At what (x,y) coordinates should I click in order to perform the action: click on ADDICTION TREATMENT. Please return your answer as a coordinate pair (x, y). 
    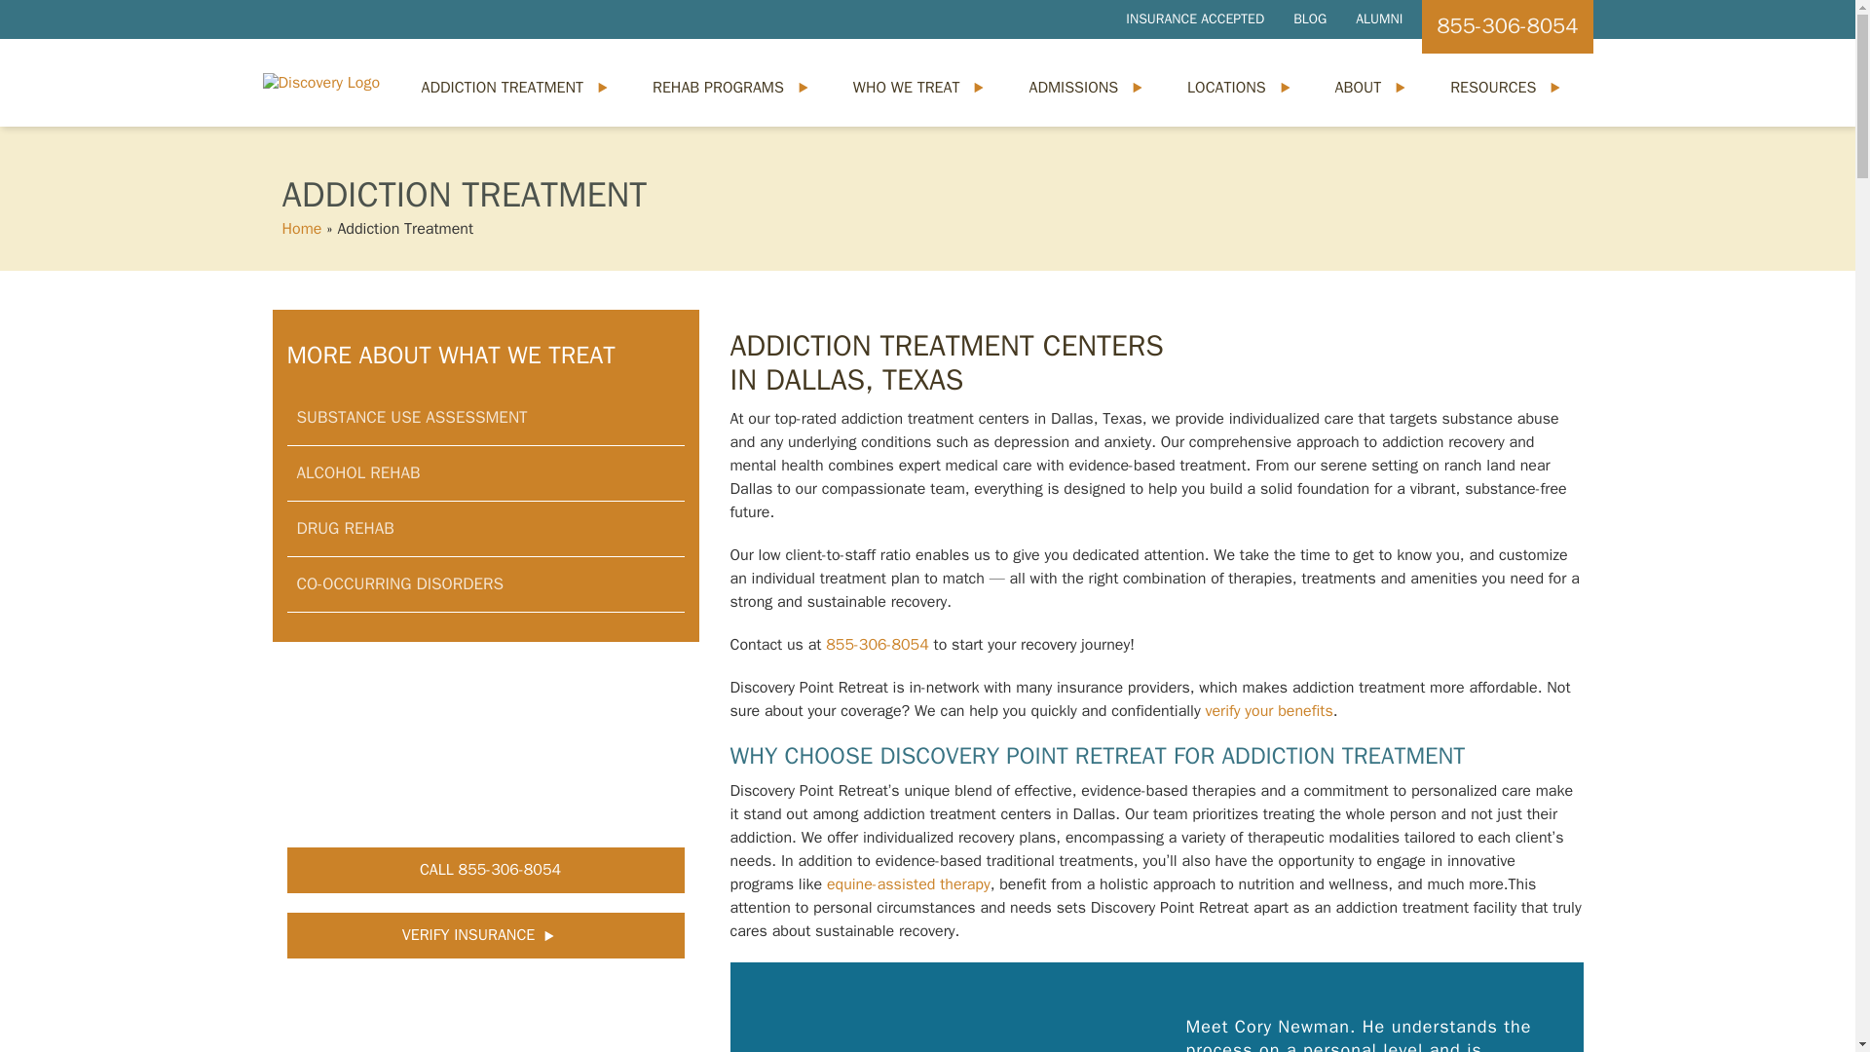
    Looking at the image, I should click on (505, 88).